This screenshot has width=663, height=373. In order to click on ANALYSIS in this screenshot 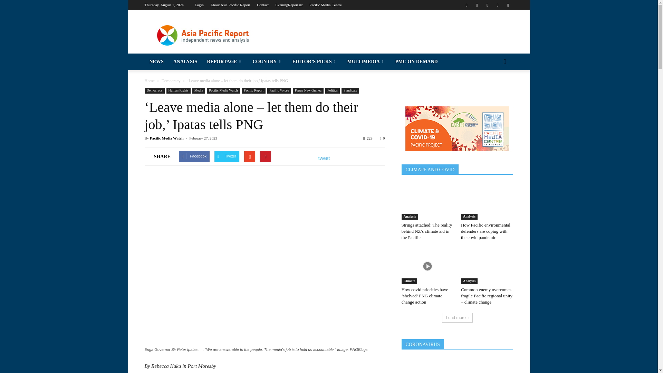, I will do `click(64, 42)`.